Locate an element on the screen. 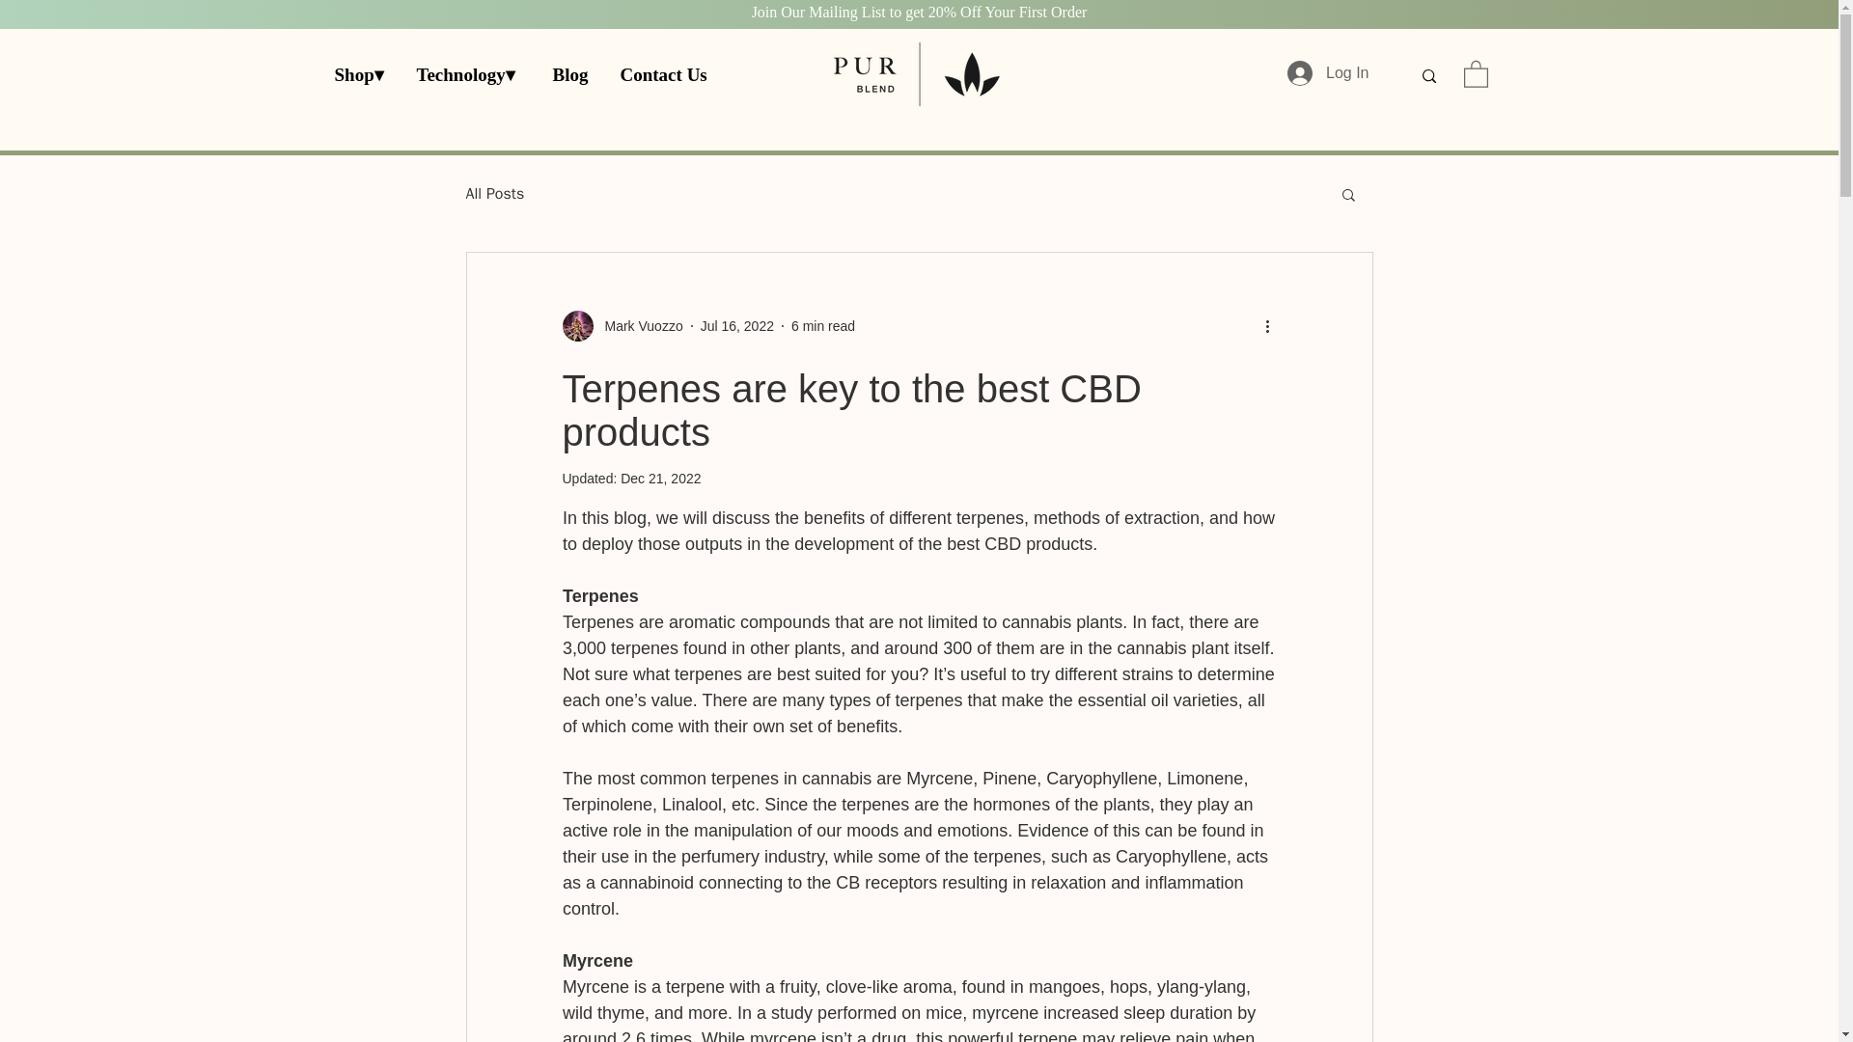  Mark Vuozzo is located at coordinates (622, 326).